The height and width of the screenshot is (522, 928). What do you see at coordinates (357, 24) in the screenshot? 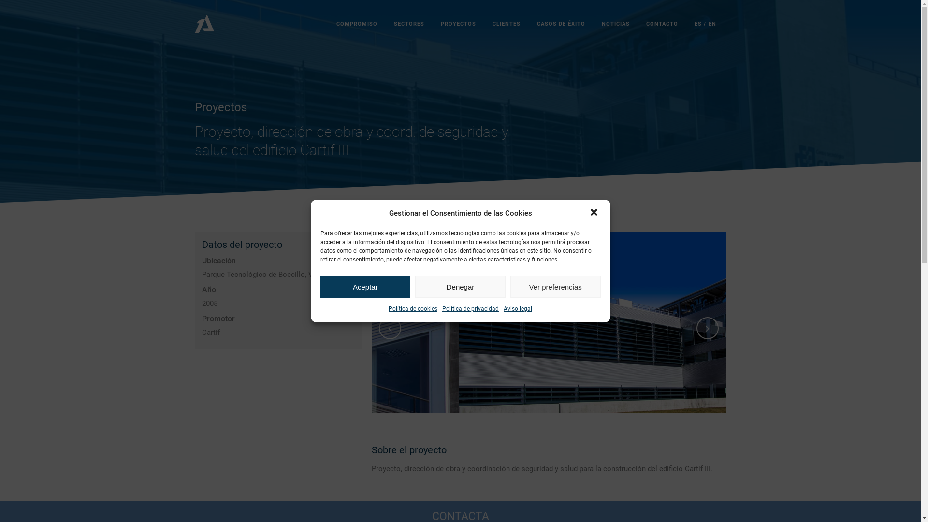
I see `COMPROMISO` at bounding box center [357, 24].